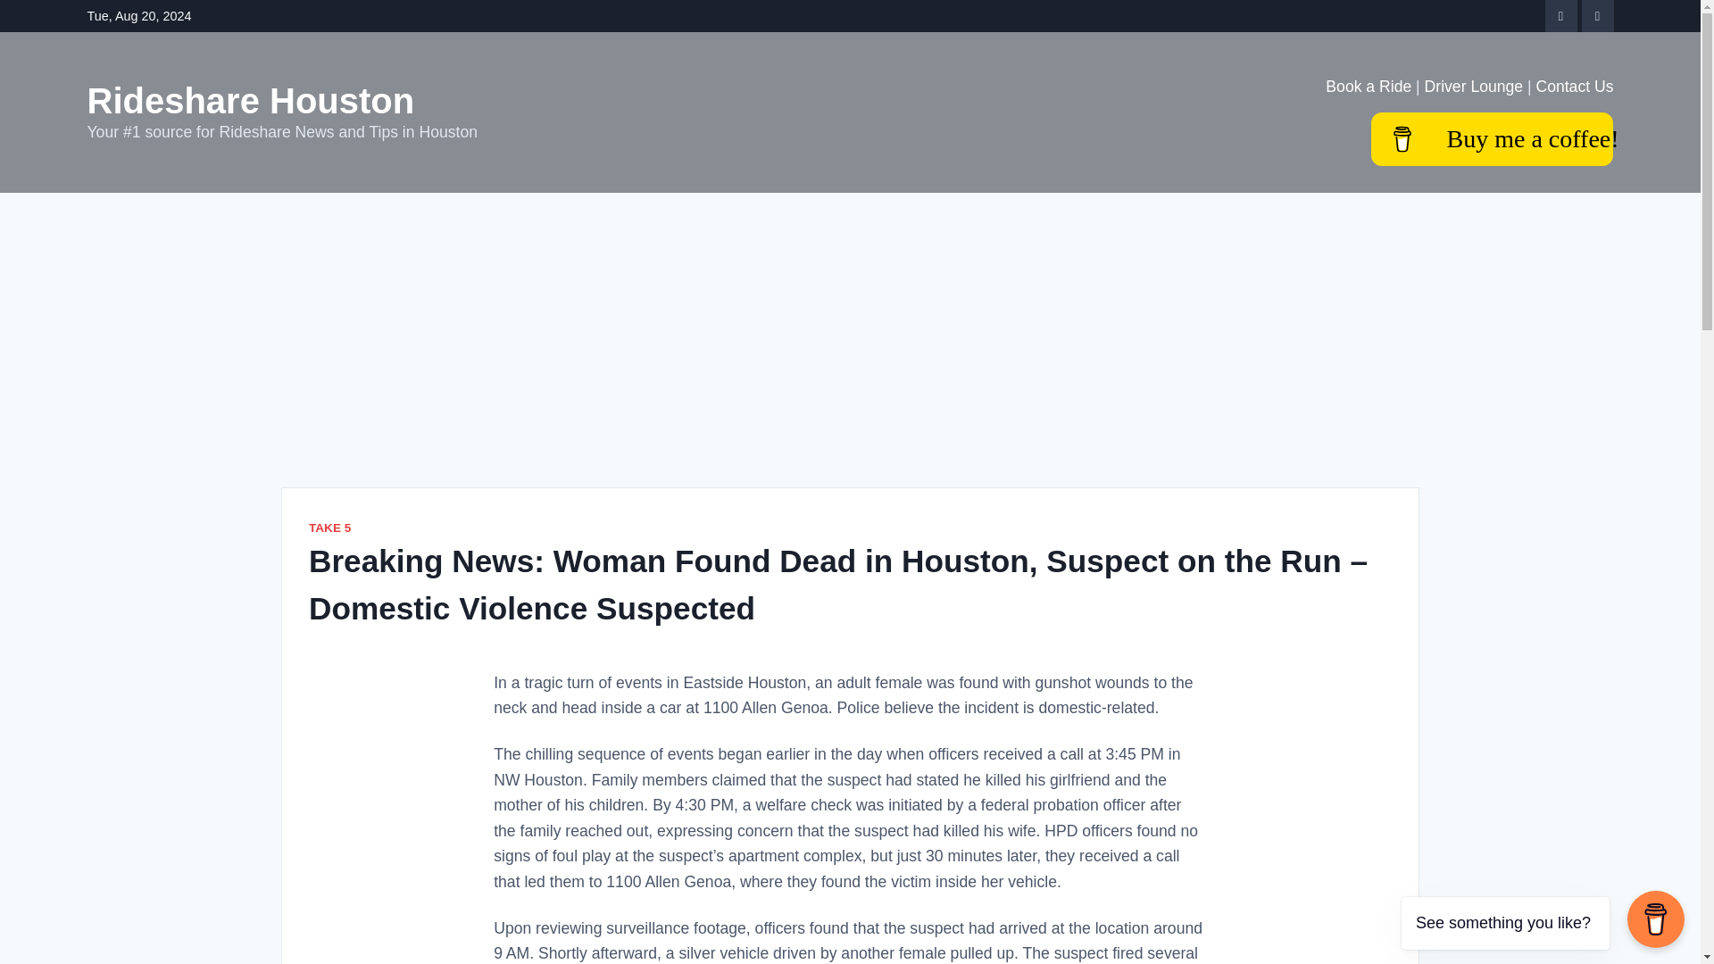 The height and width of the screenshot is (964, 1714). What do you see at coordinates (52, 21) in the screenshot?
I see `Search` at bounding box center [52, 21].